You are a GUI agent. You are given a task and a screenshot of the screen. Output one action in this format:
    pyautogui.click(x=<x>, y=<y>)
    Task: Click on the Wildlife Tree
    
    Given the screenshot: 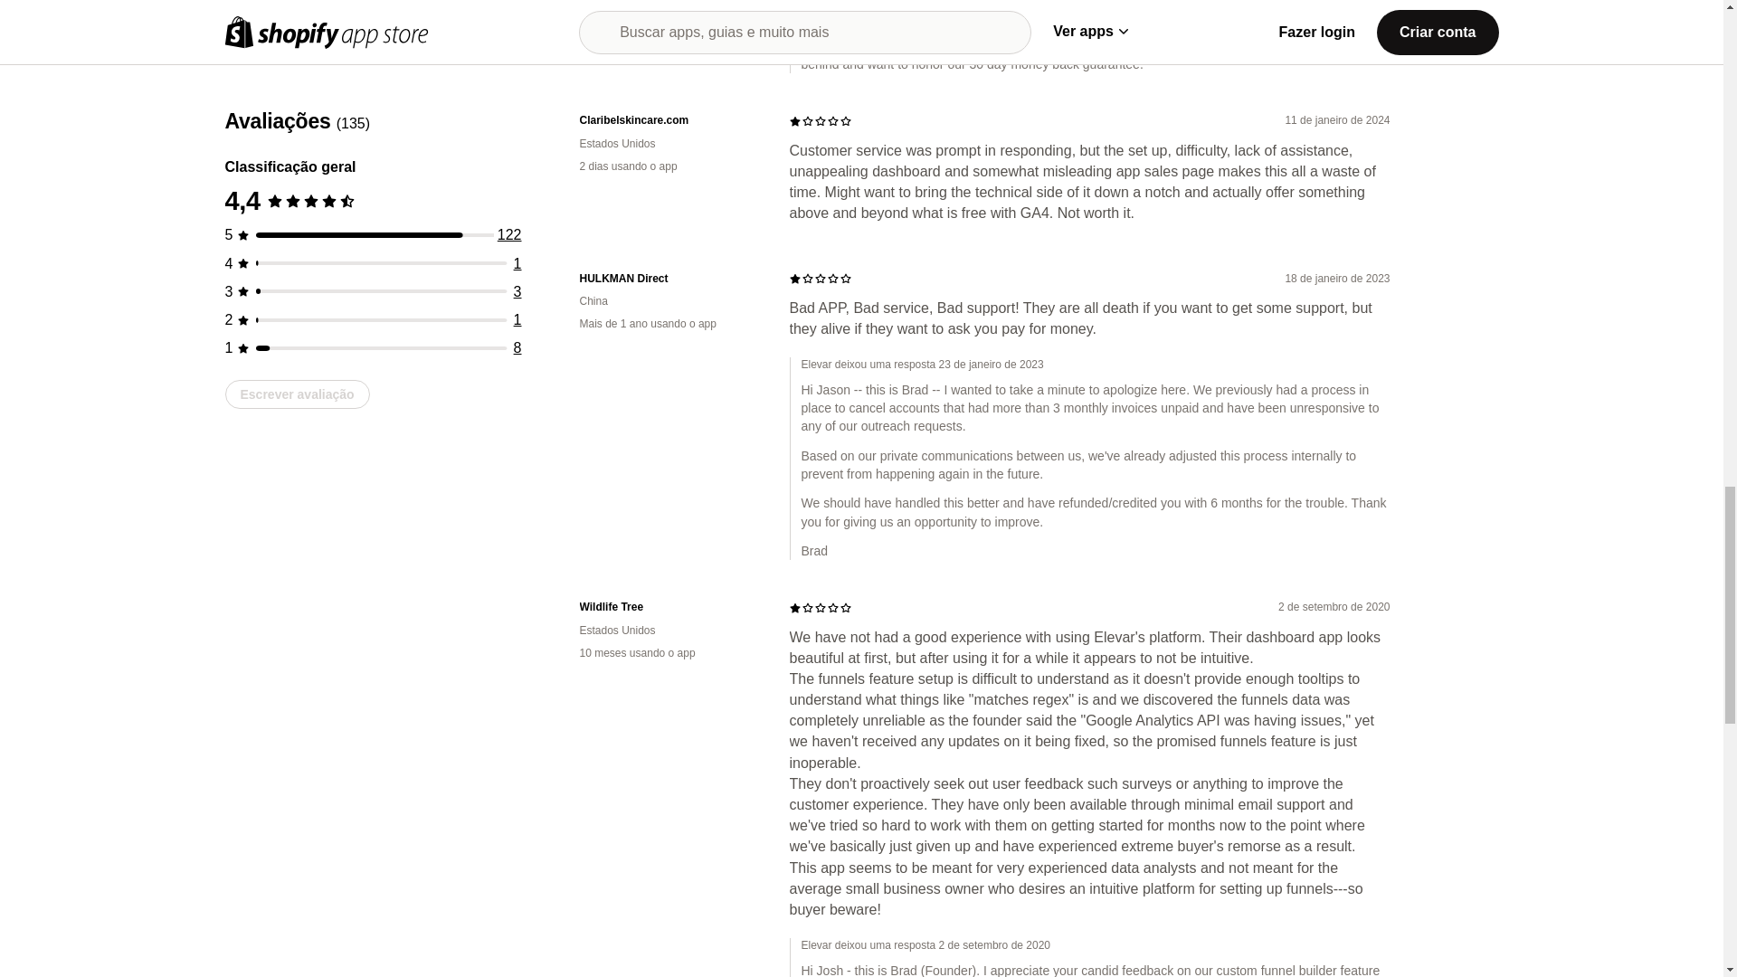 What is the action you would take?
    pyautogui.click(x=669, y=608)
    